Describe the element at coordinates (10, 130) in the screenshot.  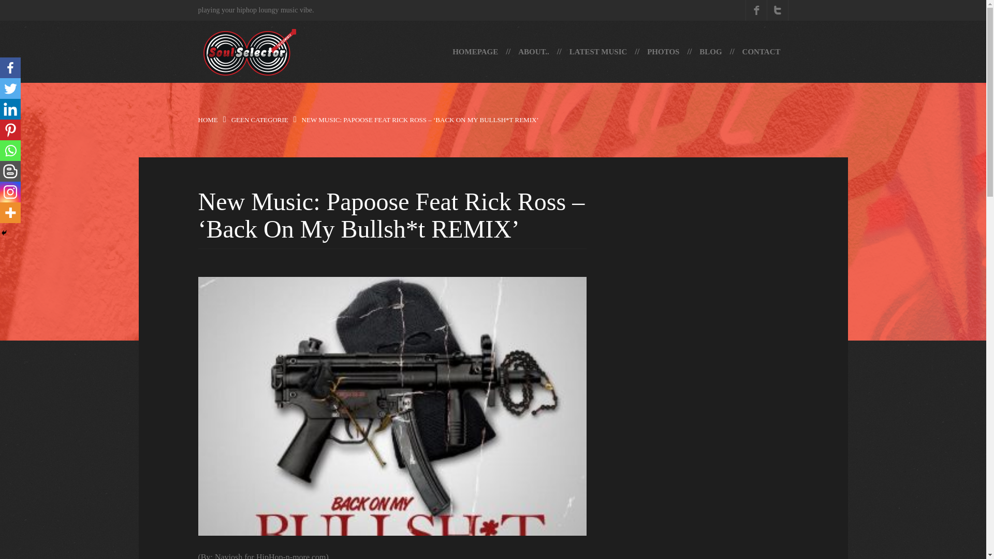
I see `Pinterest` at that location.